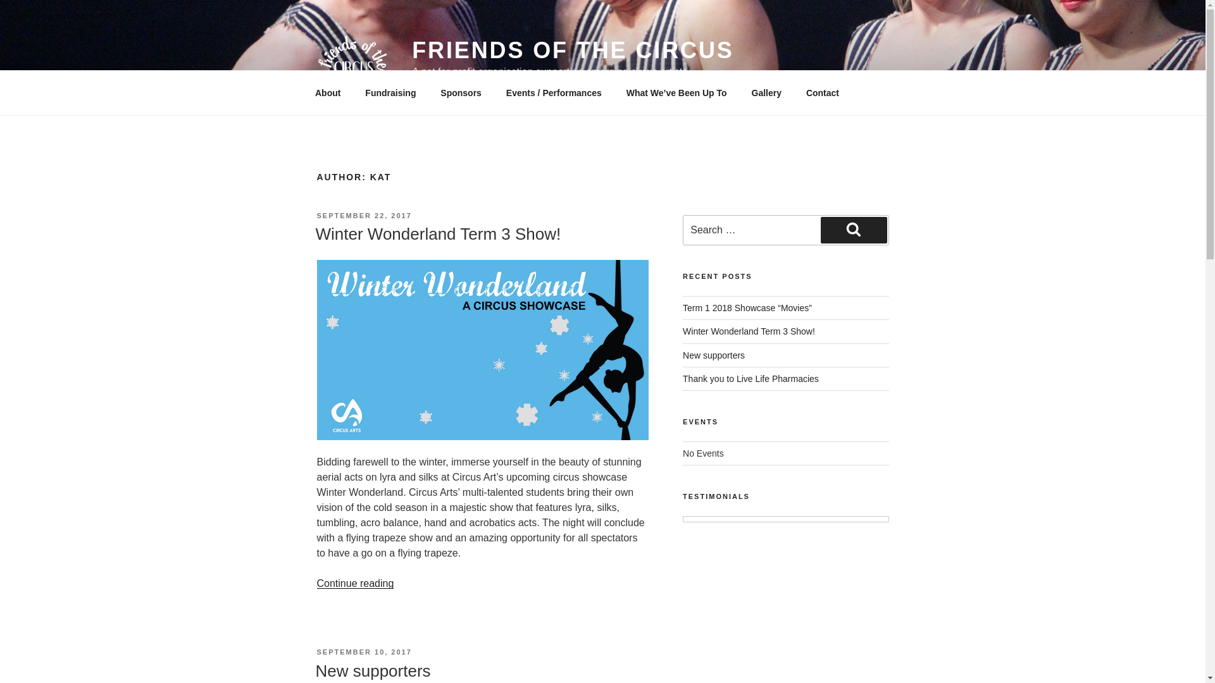 This screenshot has height=683, width=1215. Describe the element at coordinates (749, 331) in the screenshot. I see `Winter Wonderland Term 3 Show!` at that location.